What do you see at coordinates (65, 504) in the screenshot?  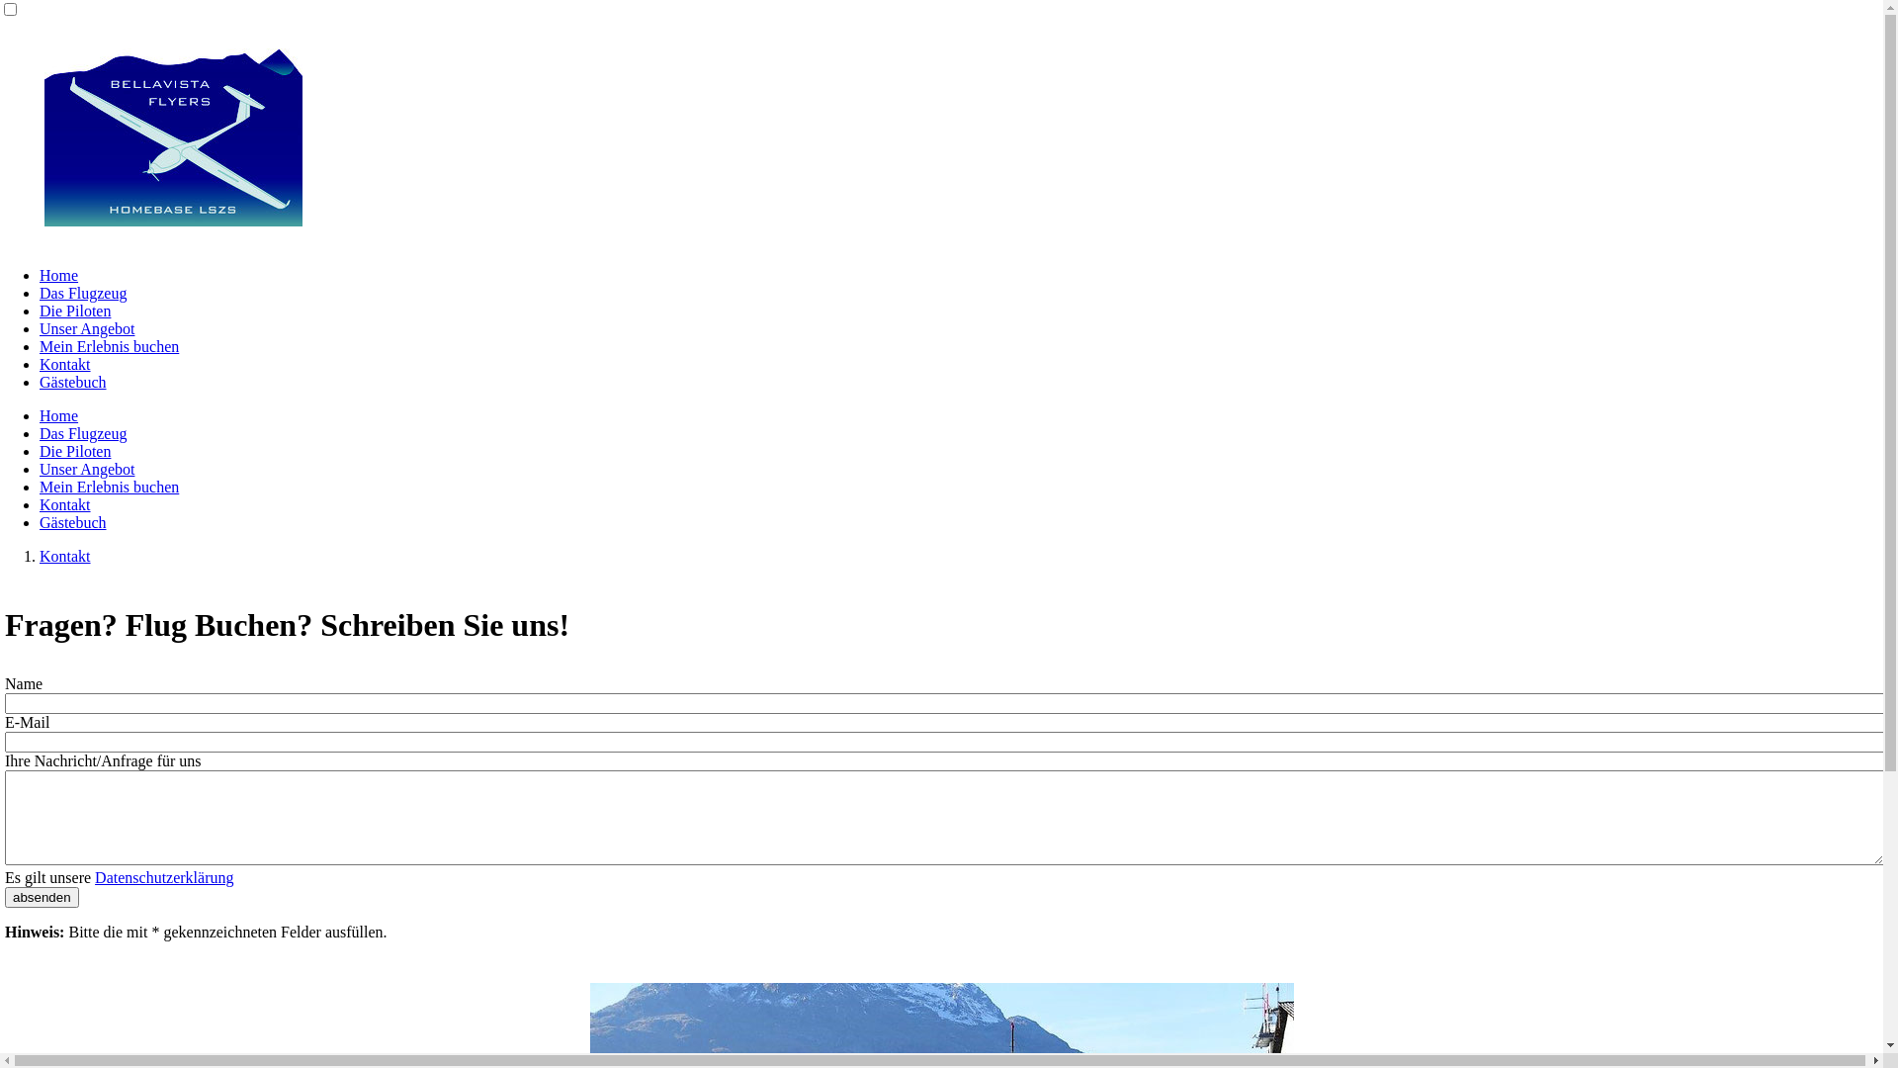 I see `Kontakt` at bounding box center [65, 504].